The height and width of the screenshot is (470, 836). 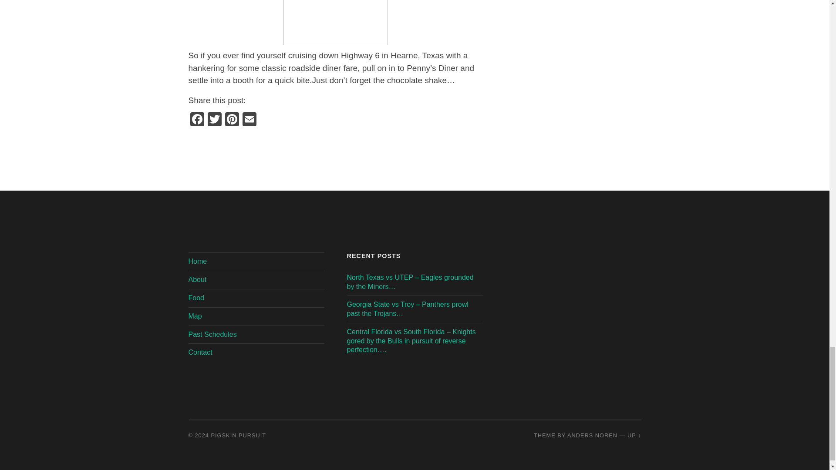 What do you see at coordinates (197, 120) in the screenshot?
I see `Facebook` at bounding box center [197, 120].